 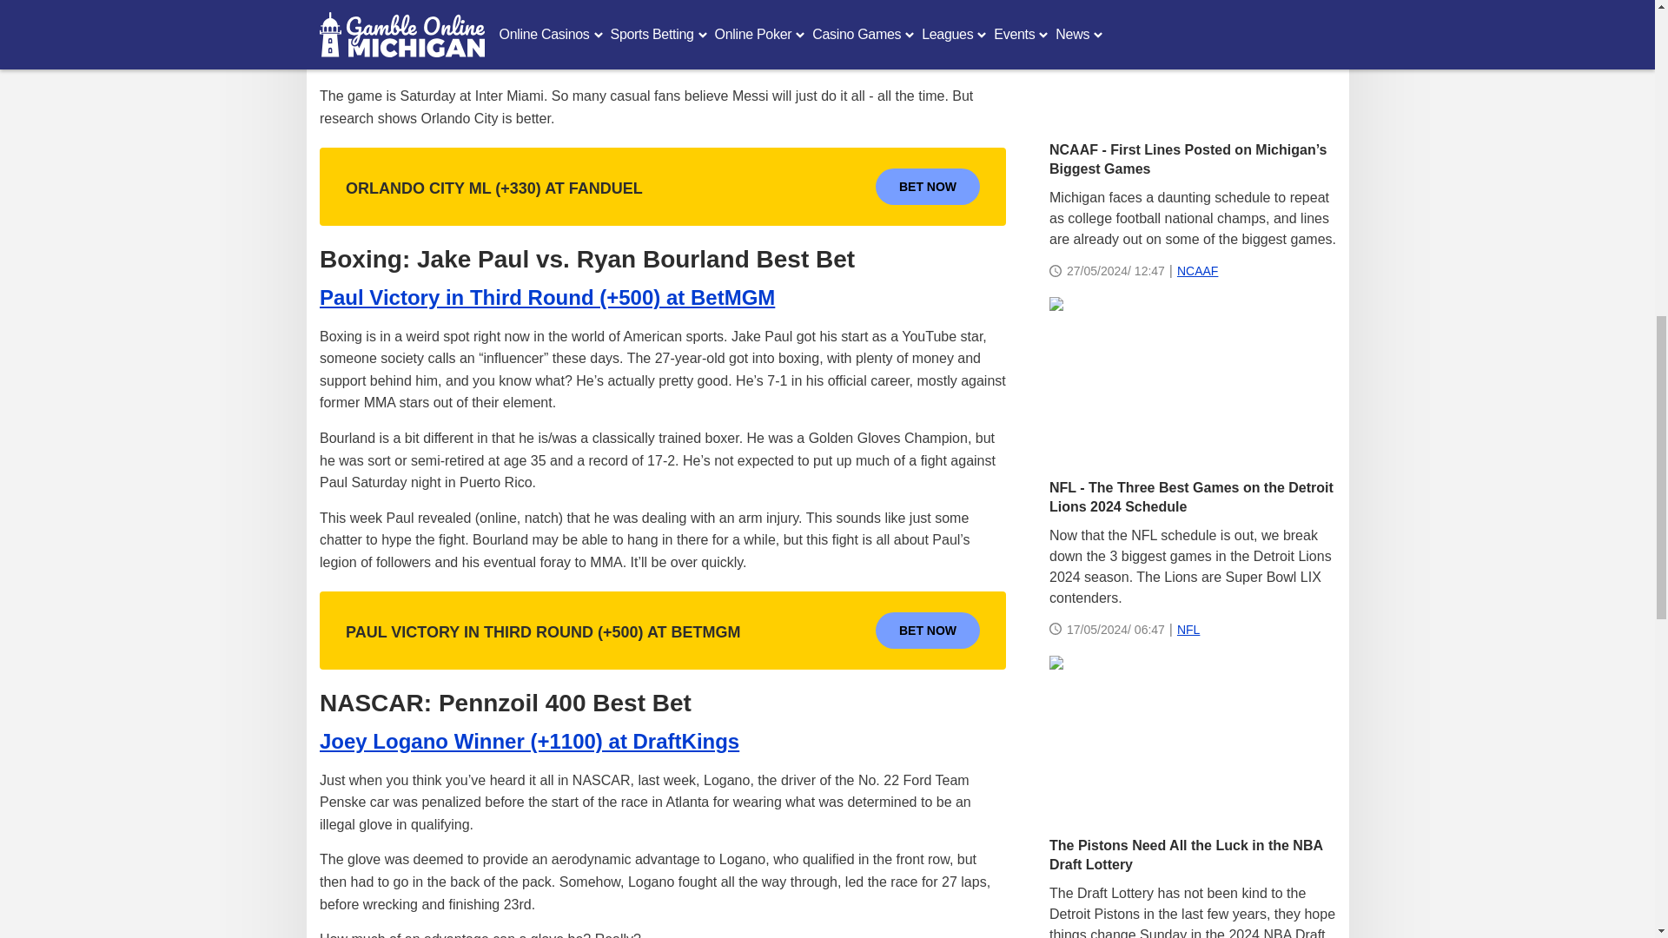 What do you see at coordinates (1192, 380) in the screenshot?
I see `Detroit Lions Sport News` at bounding box center [1192, 380].